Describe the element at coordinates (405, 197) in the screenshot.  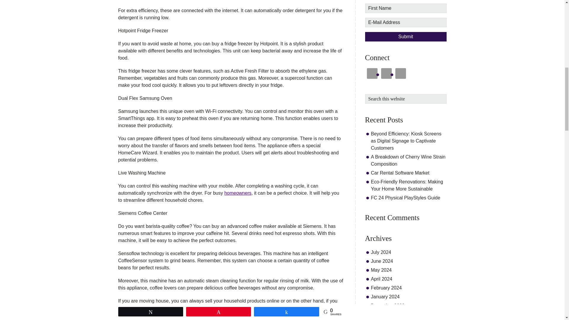
I see `FC 24 Physical PlayStyles Guide` at that location.